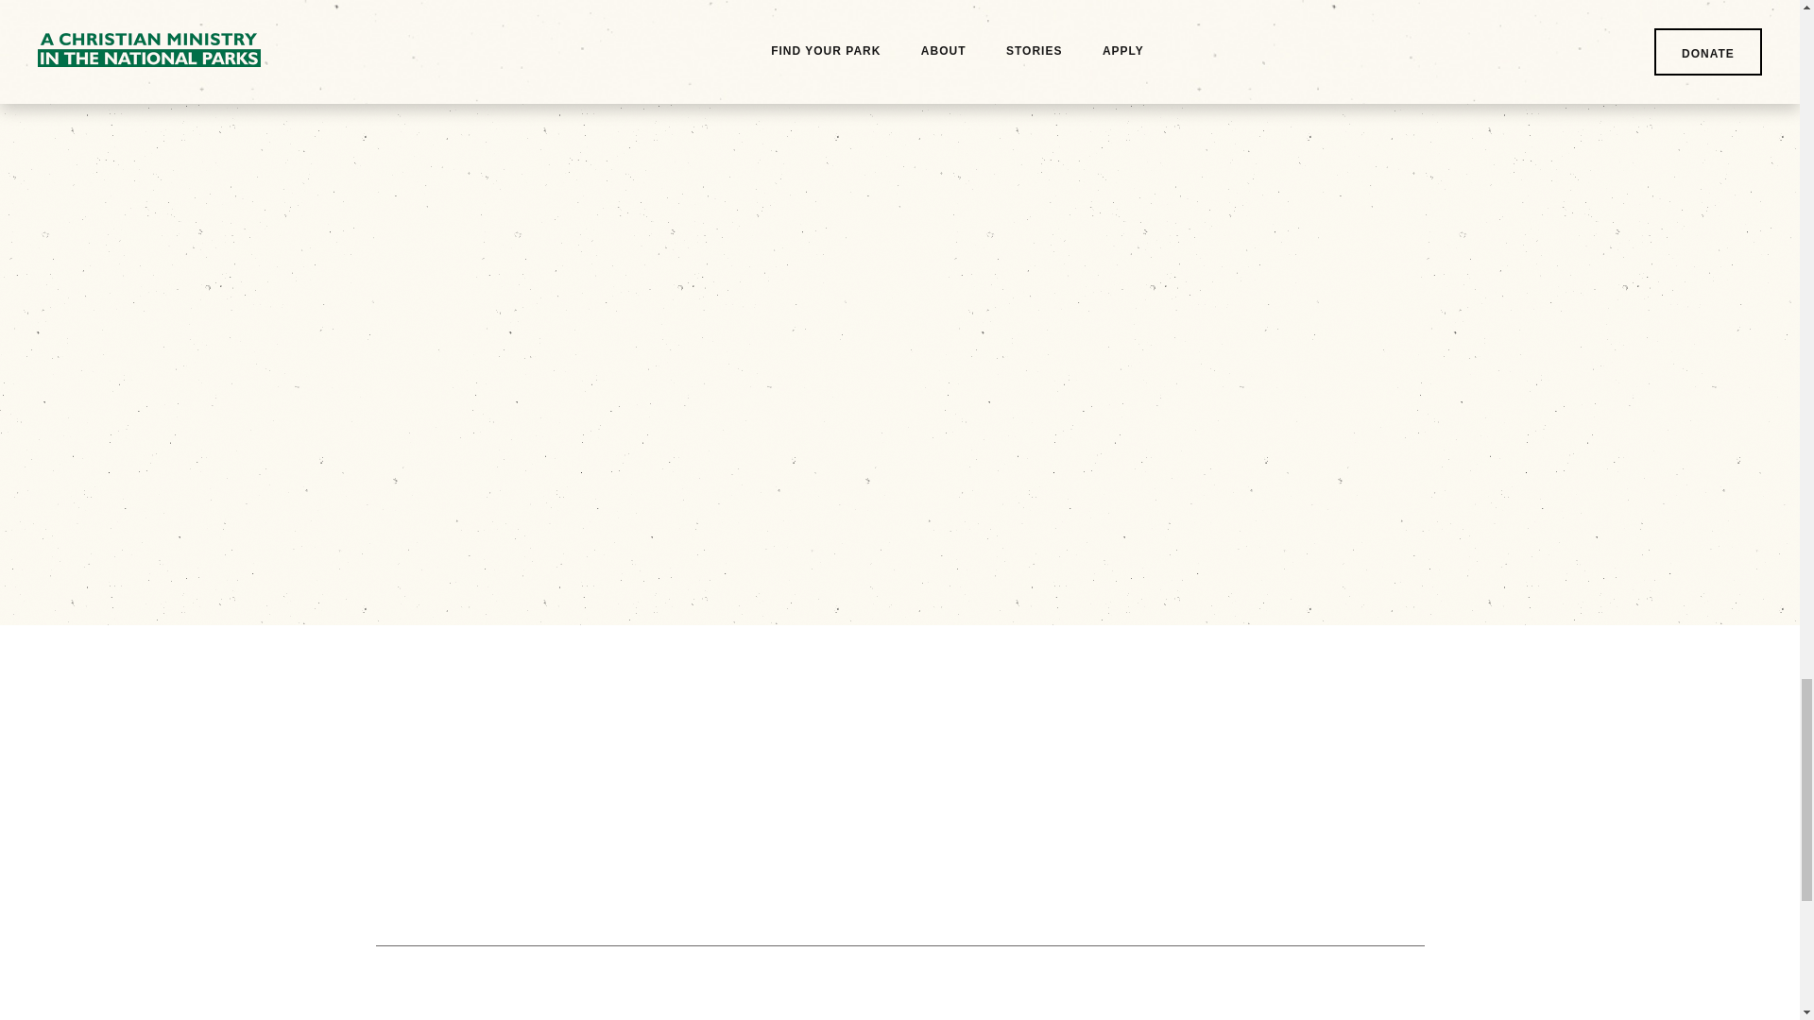 Image resolution: width=1814 pixels, height=1020 pixels. Describe the element at coordinates (1101, 837) in the screenshot. I see `Subscribe` at that location.